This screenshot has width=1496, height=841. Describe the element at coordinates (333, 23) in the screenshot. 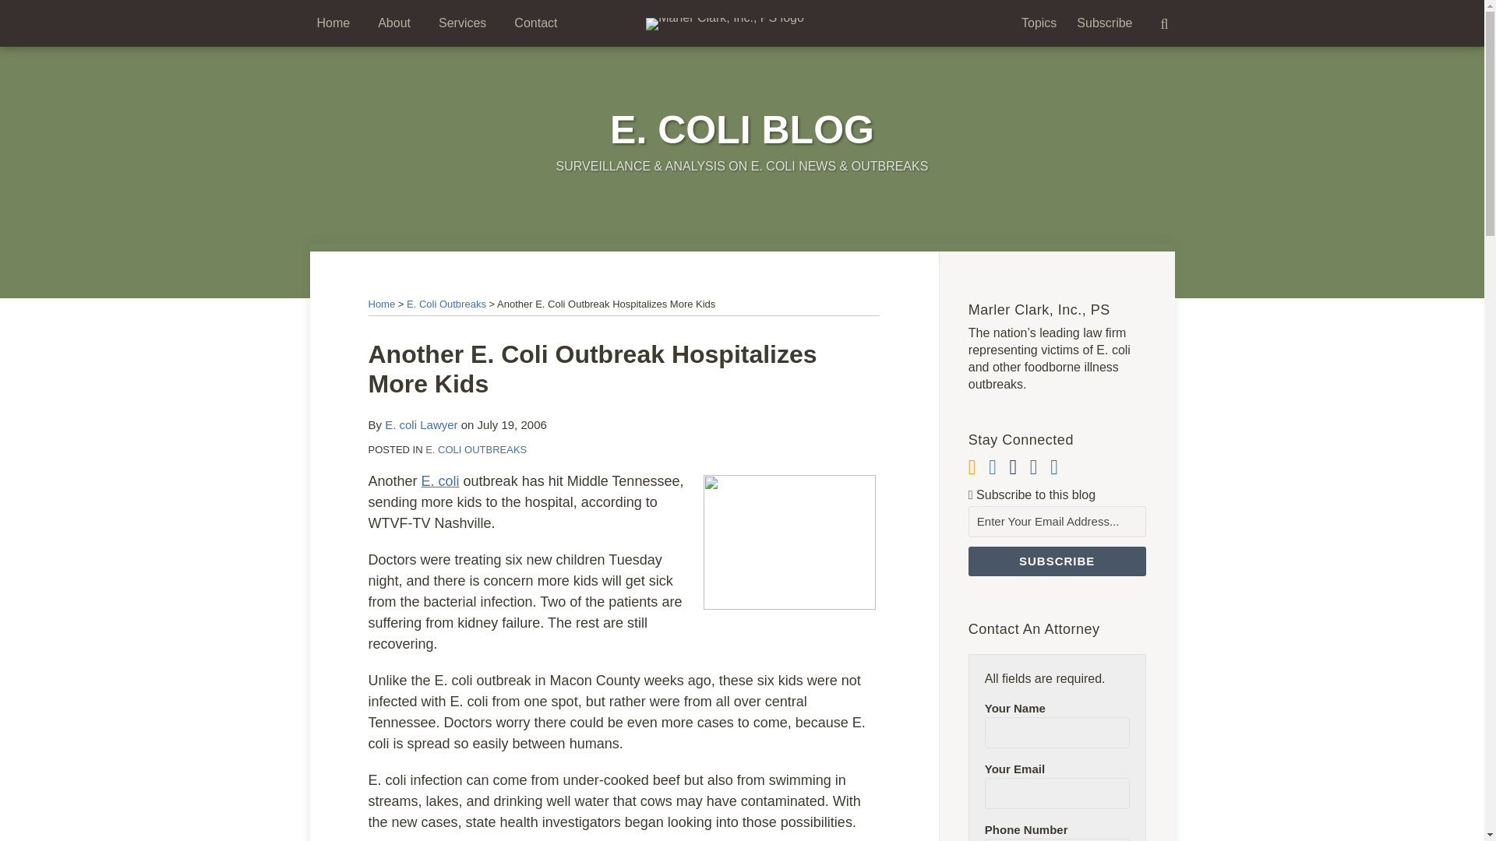

I see `Home` at that location.